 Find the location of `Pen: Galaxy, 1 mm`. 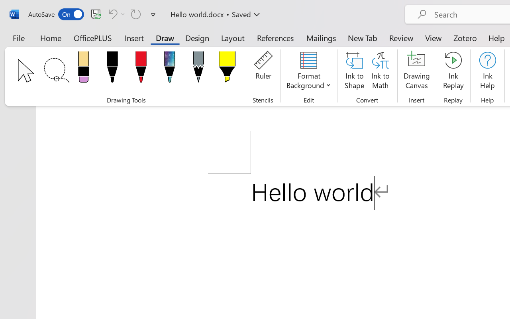

Pen: Galaxy, 1 mm is located at coordinates (170, 69).